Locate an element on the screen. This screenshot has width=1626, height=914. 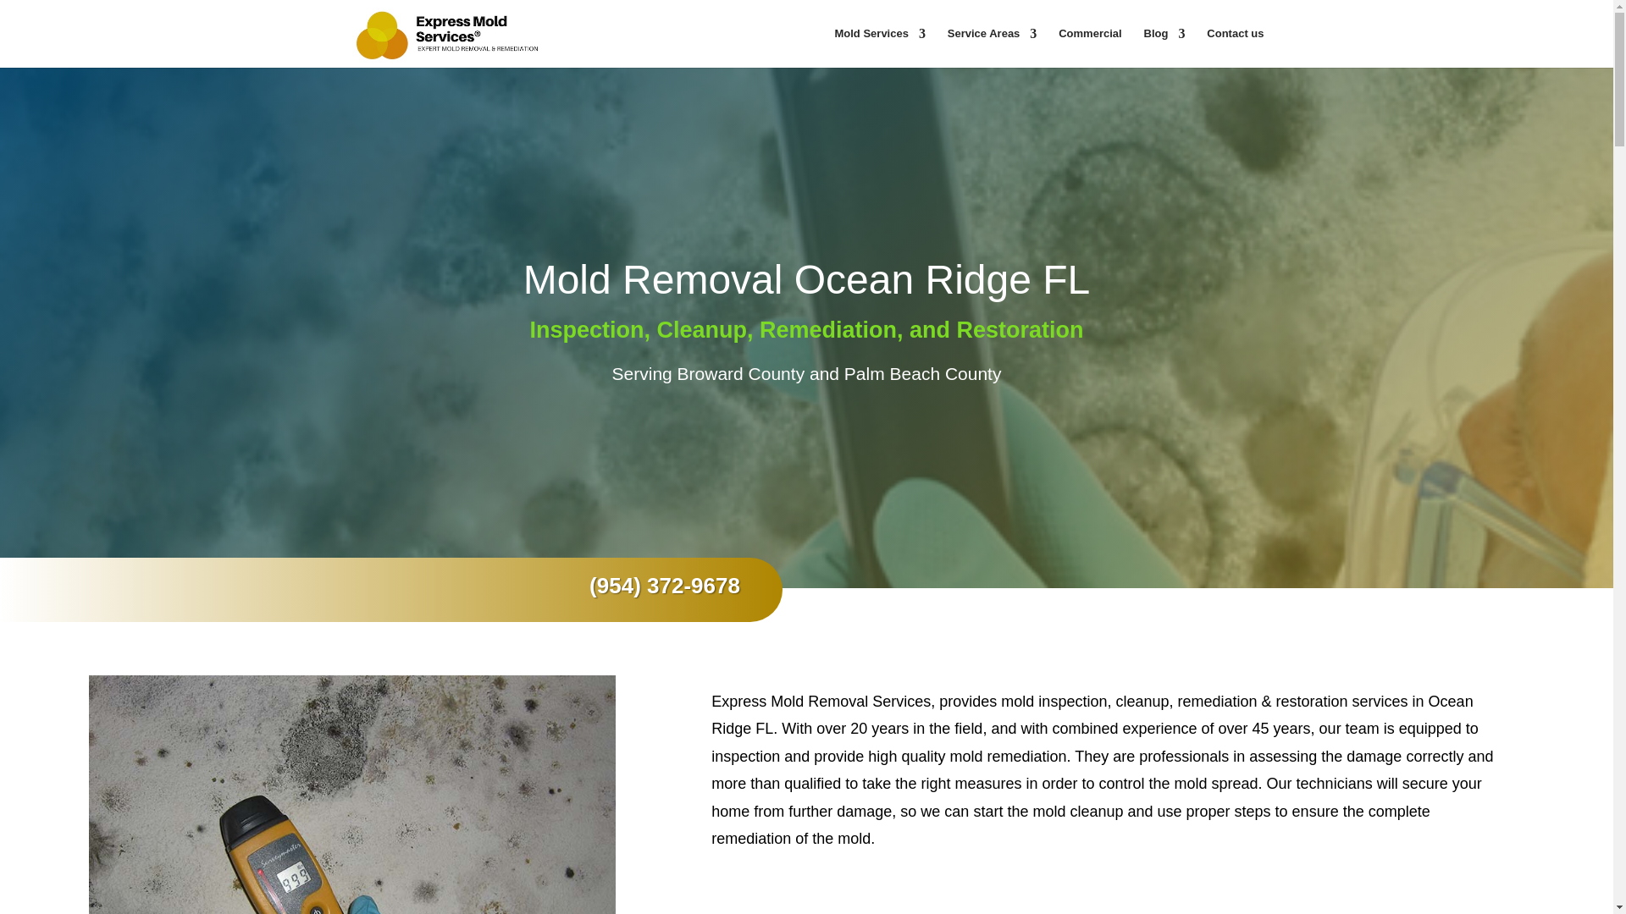
Mold Services is located at coordinates (879, 47).